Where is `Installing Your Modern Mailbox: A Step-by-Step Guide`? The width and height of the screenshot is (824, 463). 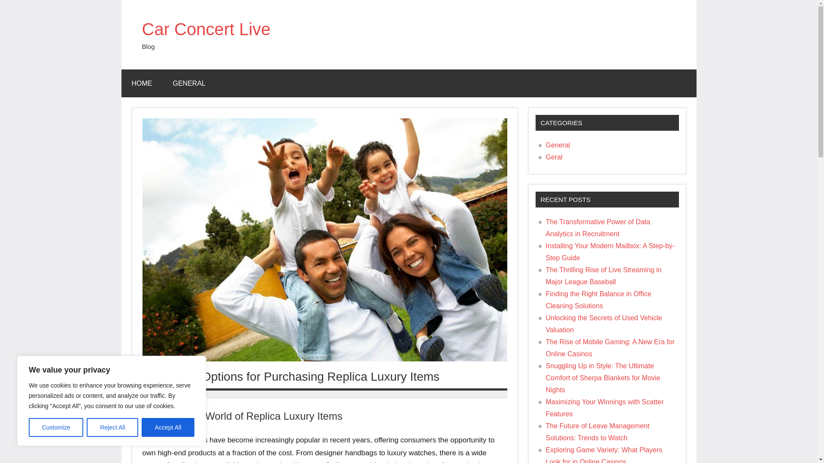 Installing Your Modern Mailbox: A Step-by-Step Guide is located at coordinates (610, 252).